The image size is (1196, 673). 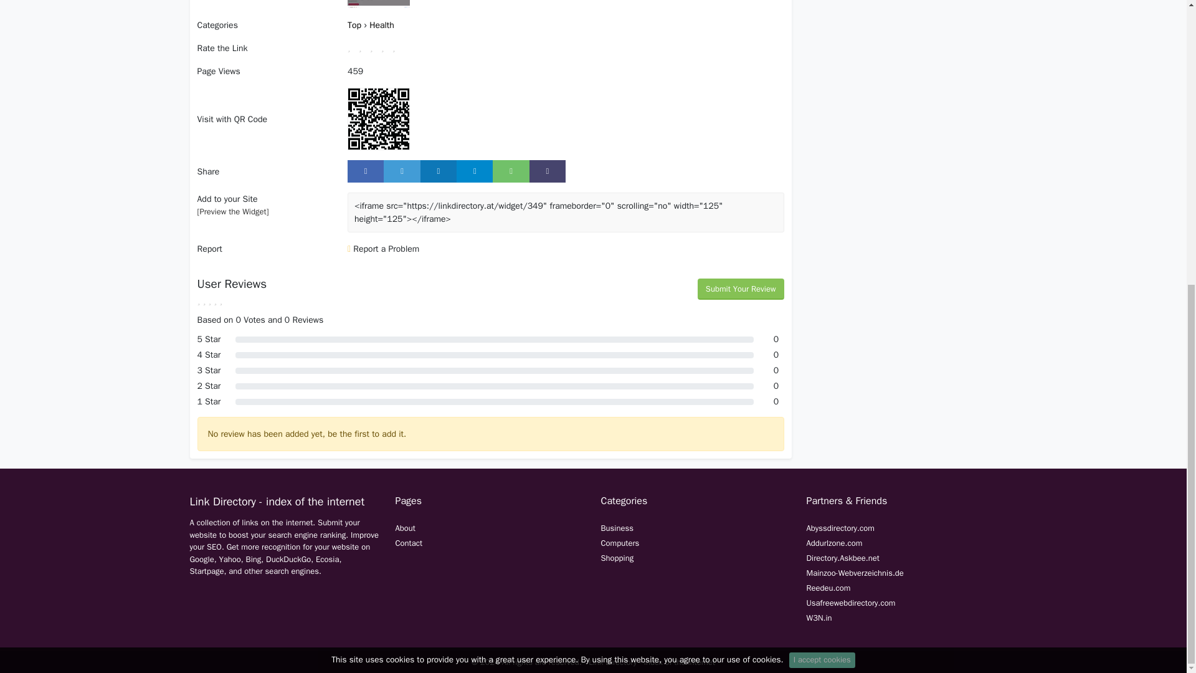 What do you see at coordinates (384, 249) in the screenshot?
I see `Report a Problem` at bounding box center [384, 249].